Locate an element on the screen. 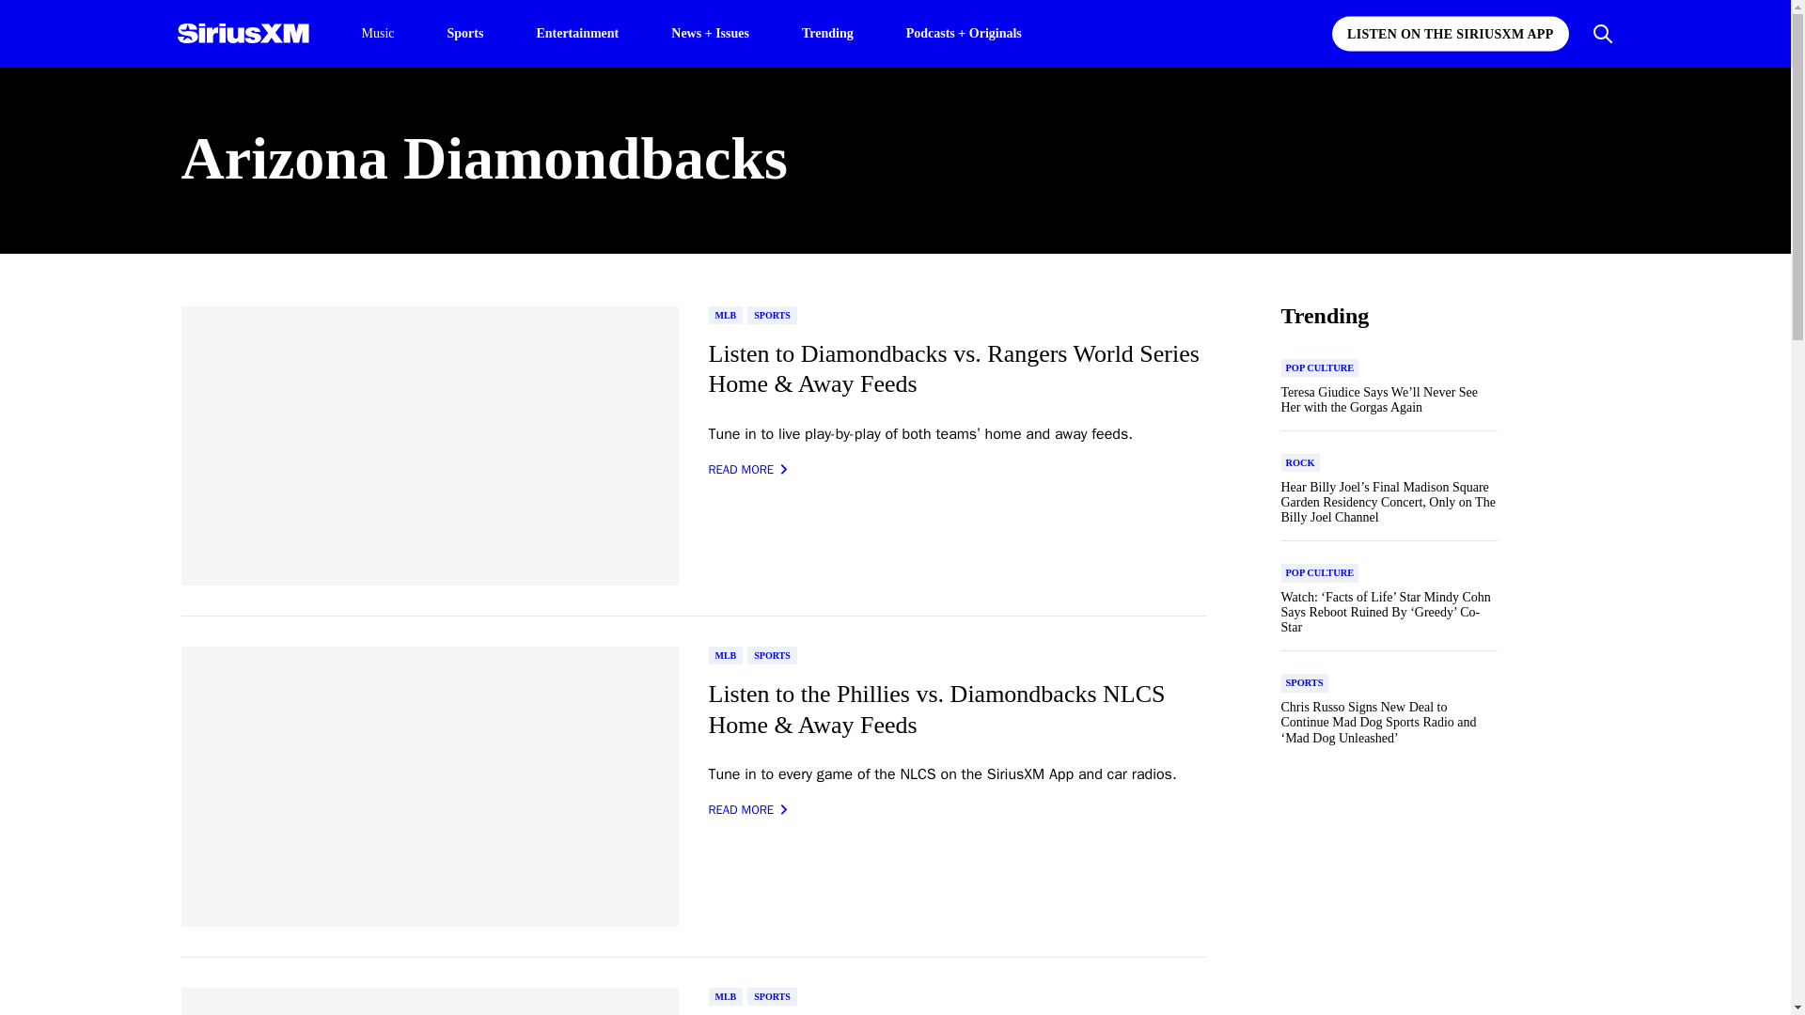  Sports is located at coordinates (465, 32).